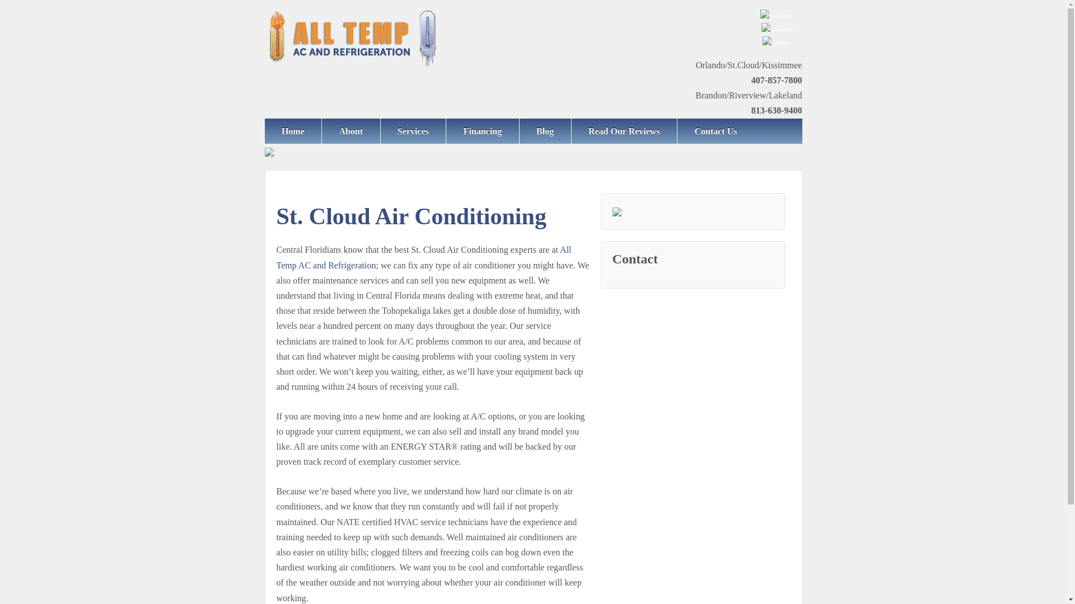  I want to click on Contact Us, so click(716, 131).